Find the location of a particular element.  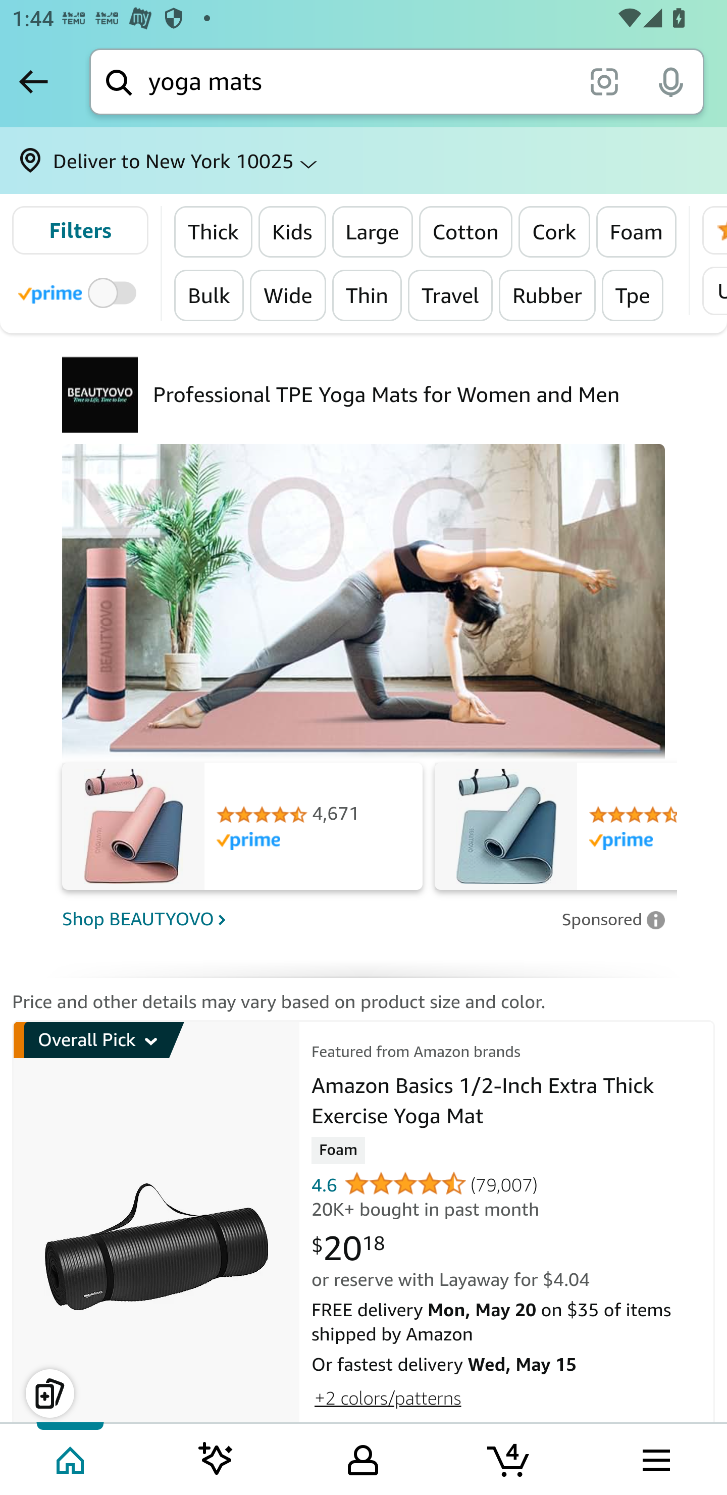

Home Tab 1 of 5 is located at coordinates (72, 1458).